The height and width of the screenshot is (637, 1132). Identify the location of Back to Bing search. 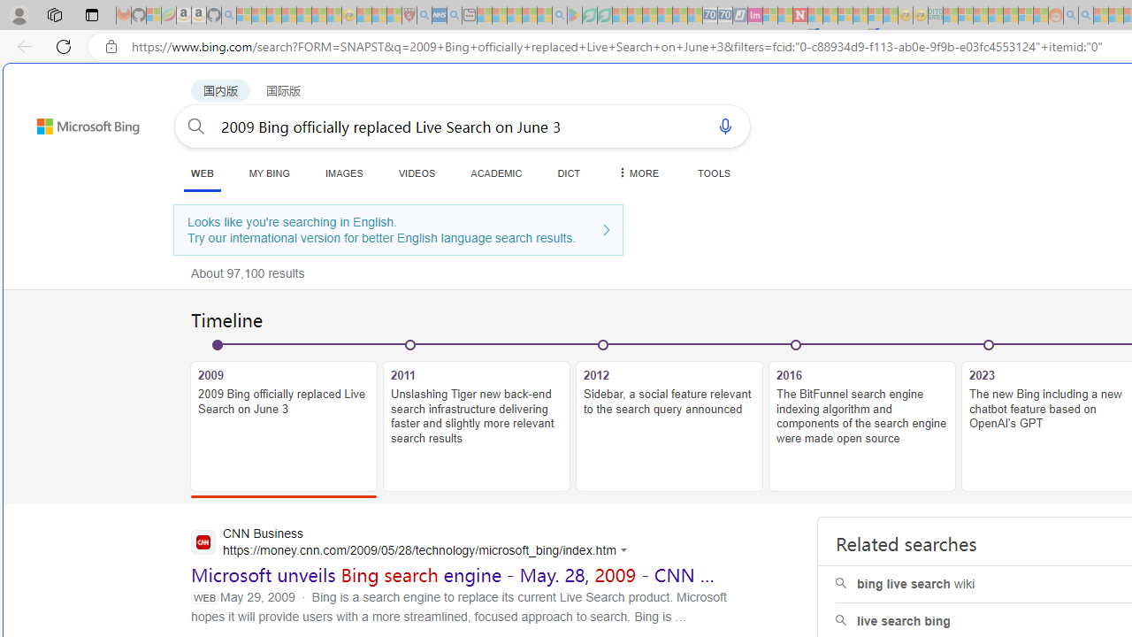
(77, 122).